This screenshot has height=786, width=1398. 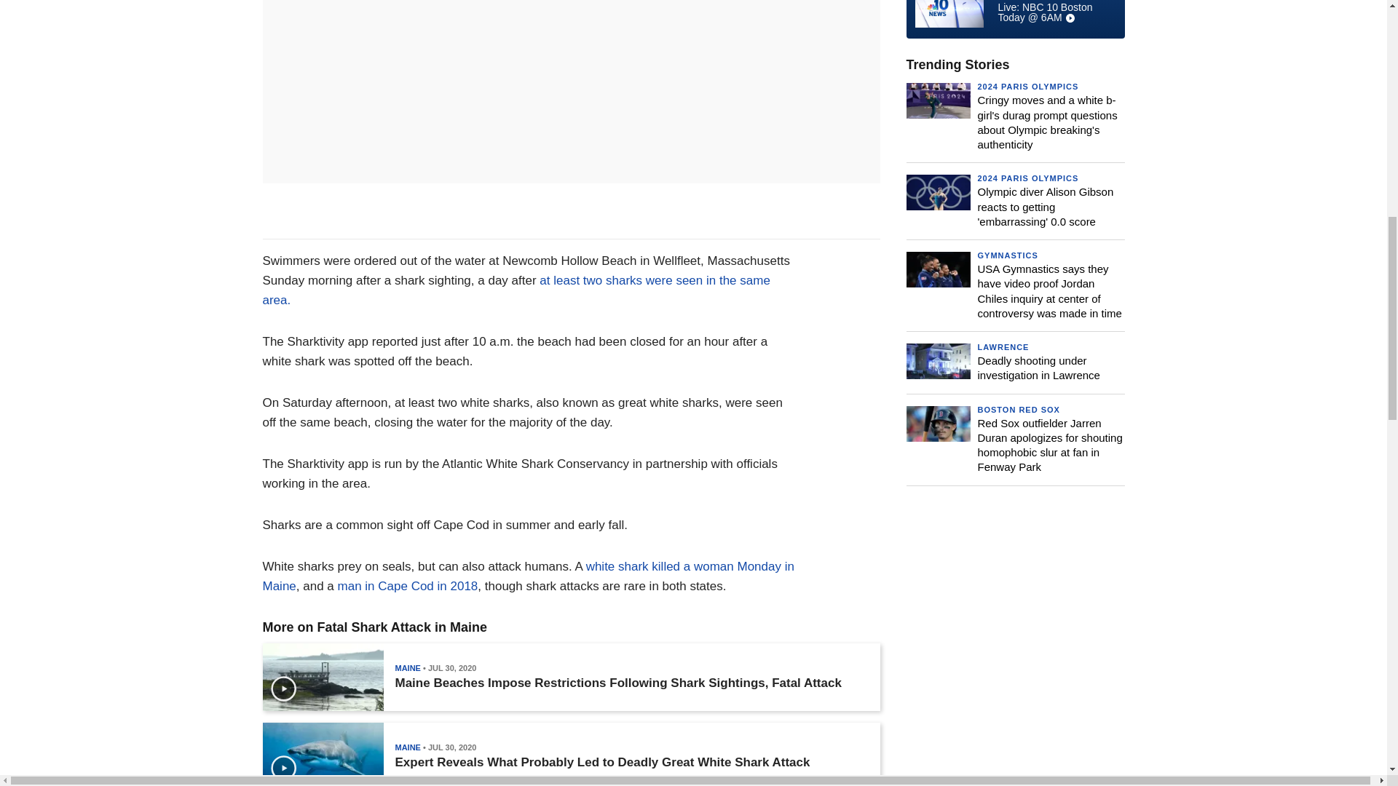 I want to click on MAINE, so click(x=407, y=747).